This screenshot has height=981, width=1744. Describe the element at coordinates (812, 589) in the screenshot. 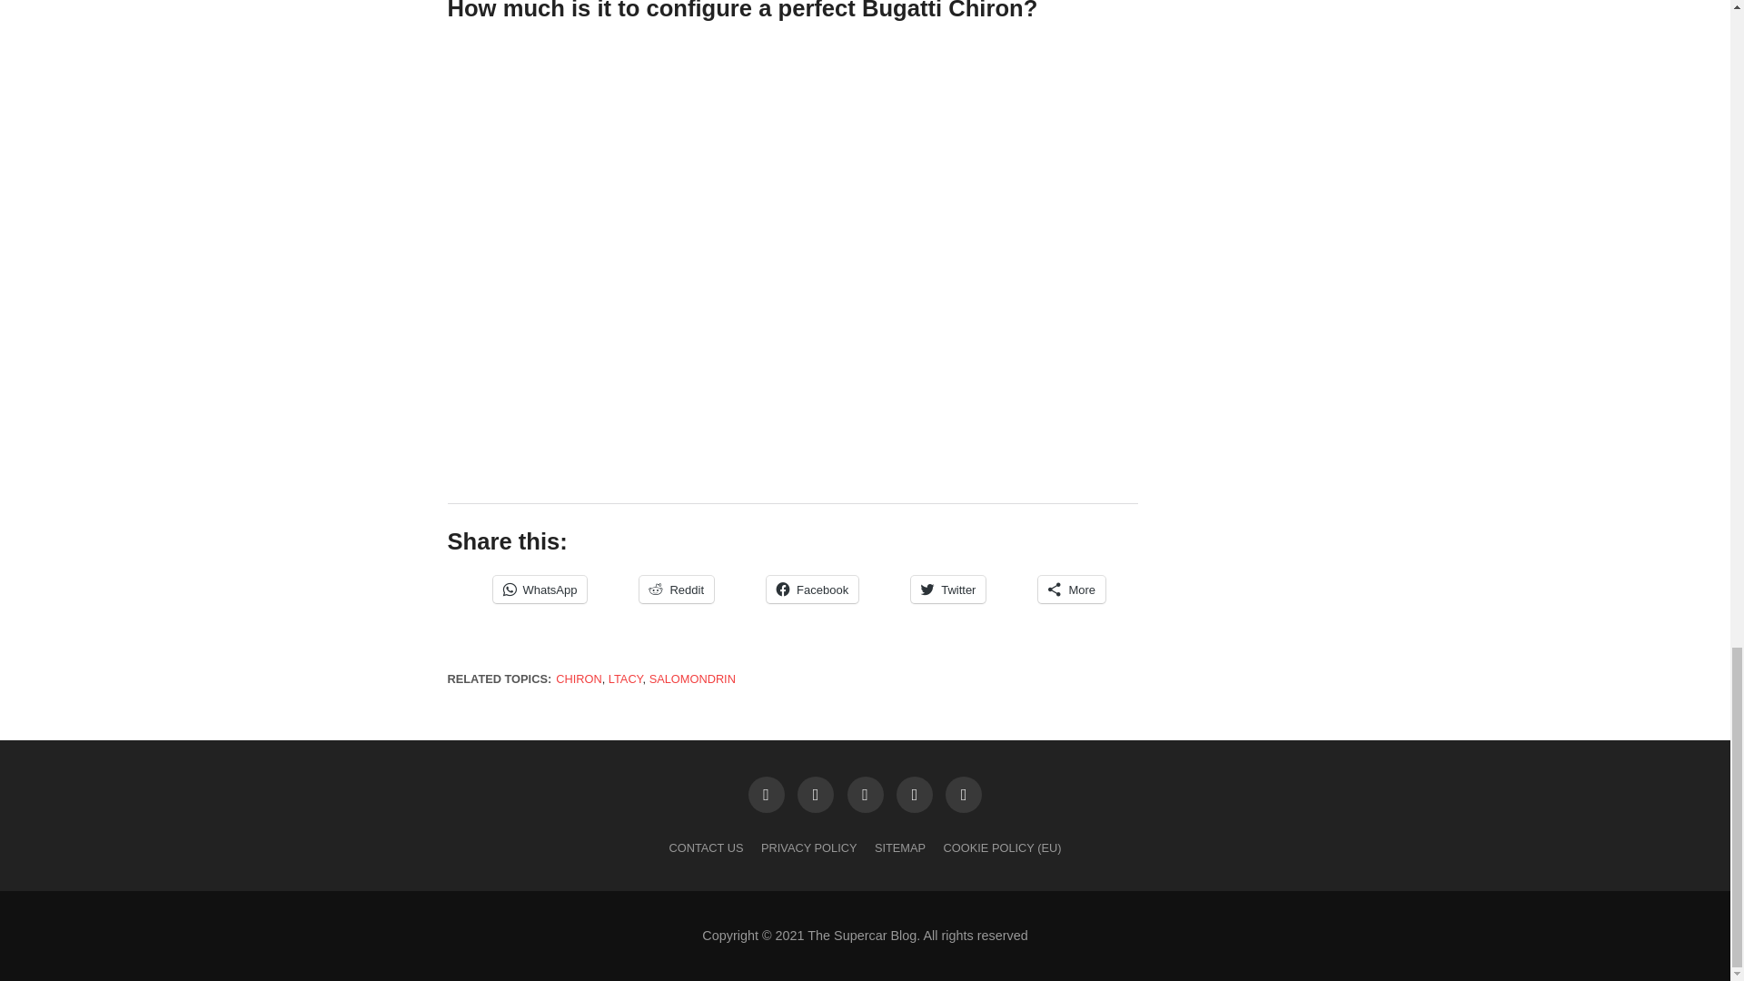

I see `Facebook` at that location.